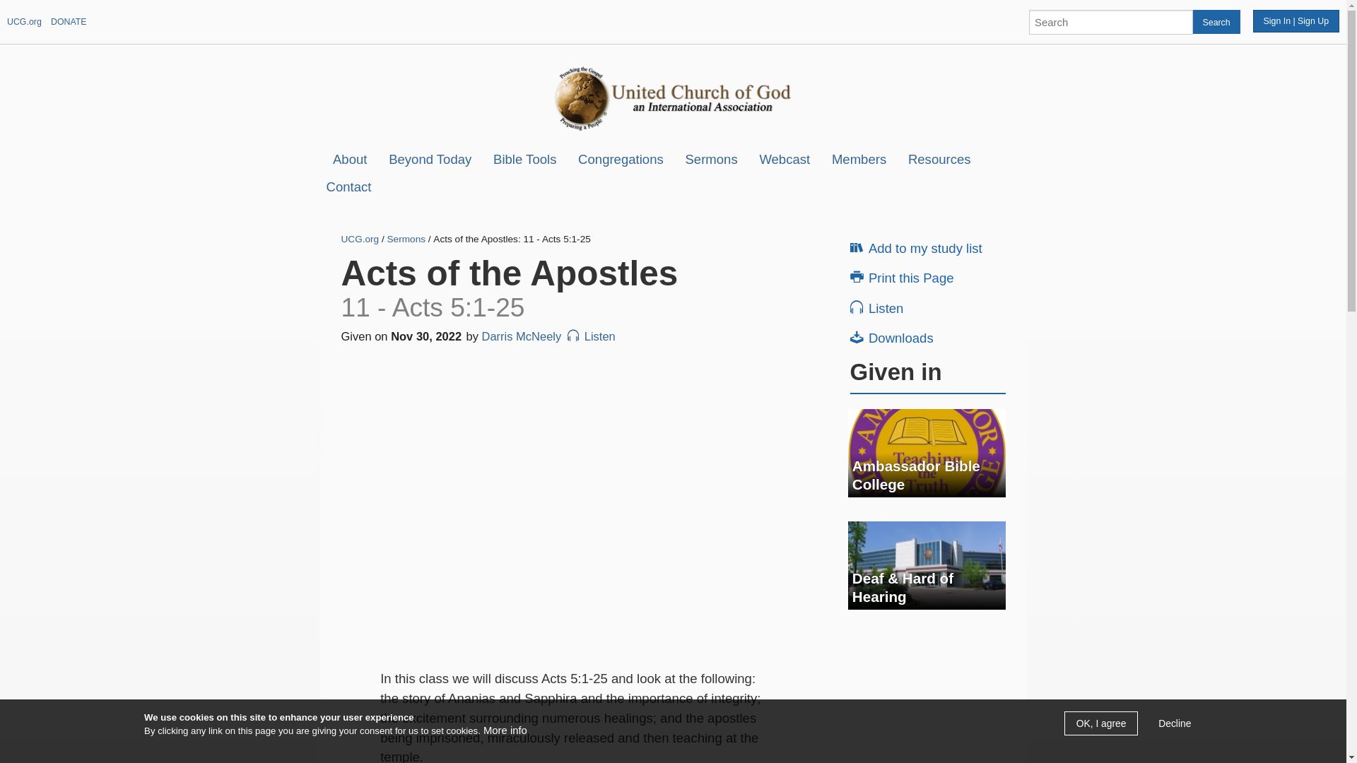 This screenshot has height=763, width=1357. Describe the element at coordinates (1216, 21) in the screenshot. I see `Search` at that location.